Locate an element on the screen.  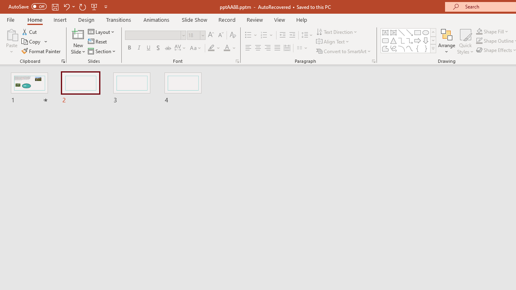
Shadow is located at coordinates (158, 48).